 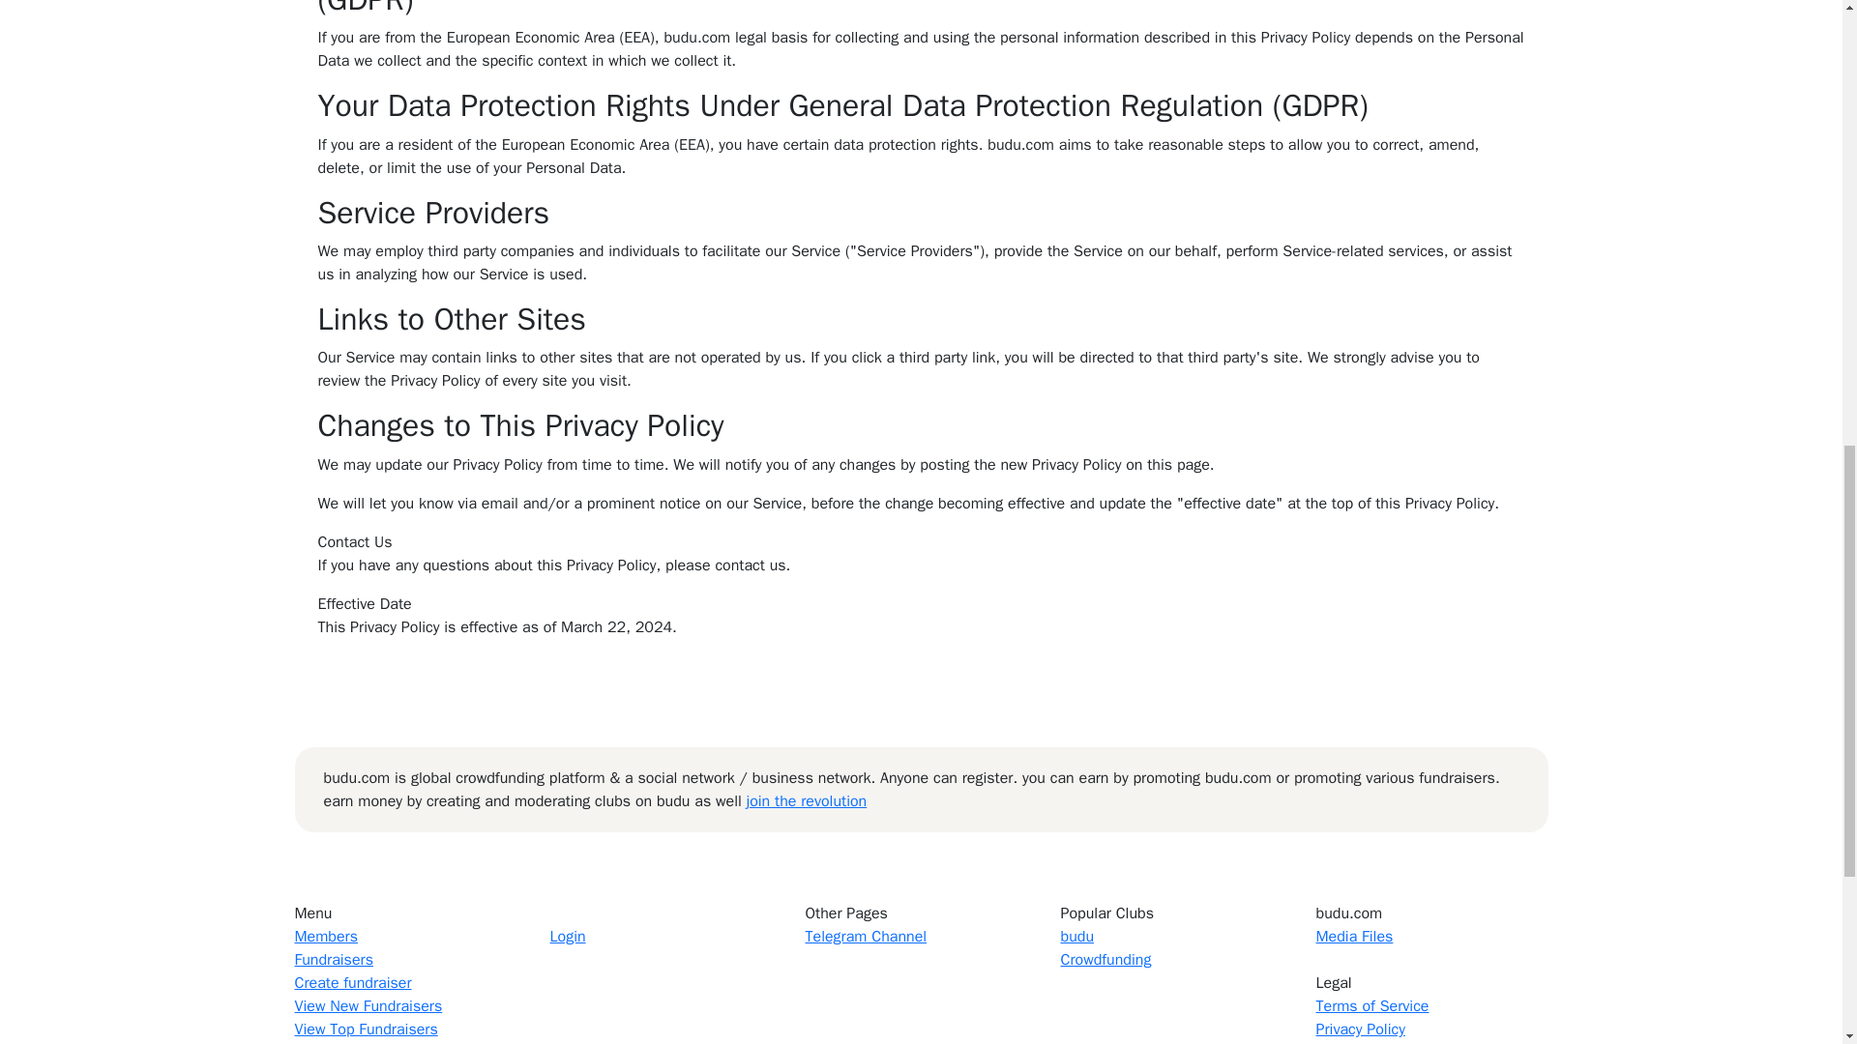 What do you see at coordinates (1076, 936) in the screenshot?
I see `budu` at bounding box center [1076, 936].